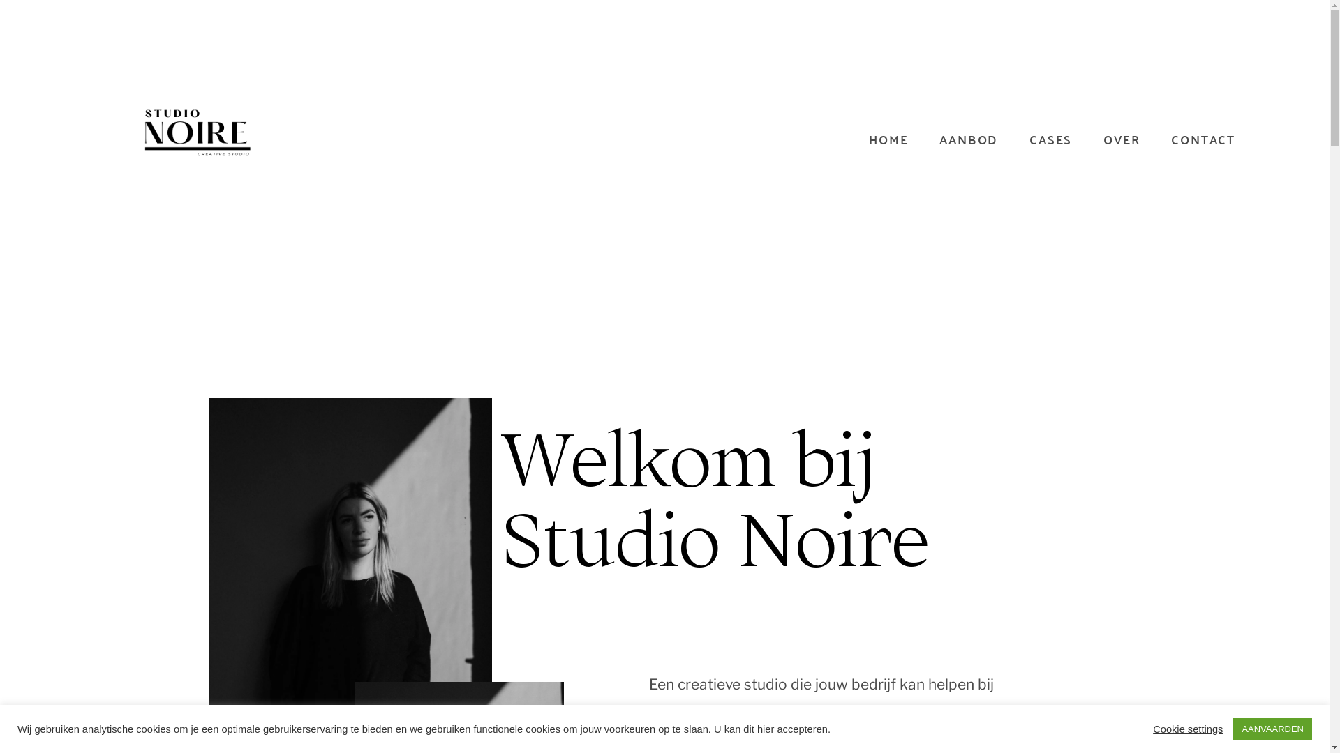  What do you see at coordinates (1203, 139) in the screenshot?
I see `CONTACT` at bounding box center [1203, 139].